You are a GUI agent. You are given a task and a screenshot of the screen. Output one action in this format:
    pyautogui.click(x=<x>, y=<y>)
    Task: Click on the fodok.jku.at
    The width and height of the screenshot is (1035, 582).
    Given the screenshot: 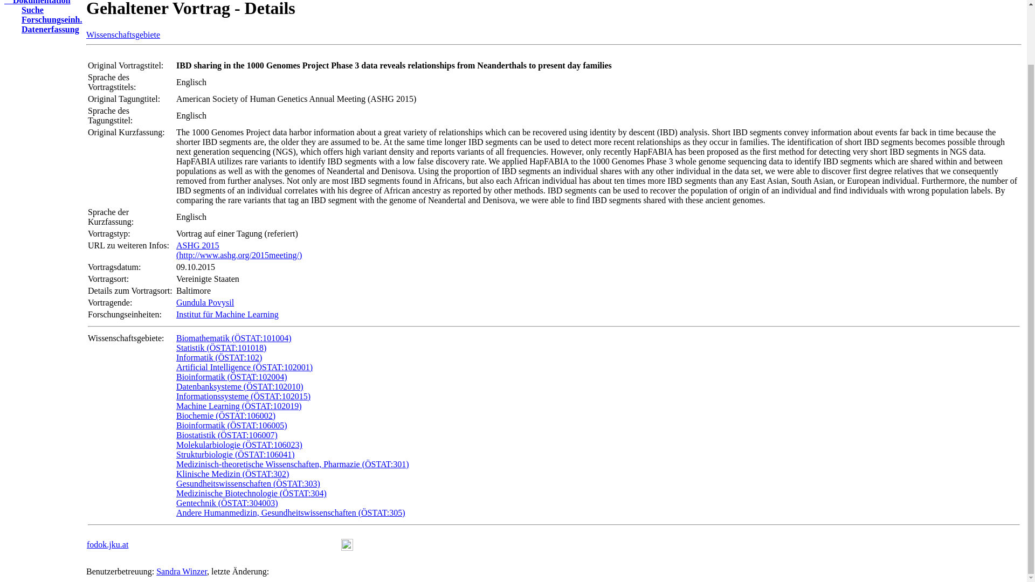 What is the action you would take?
    pyautogui.click(x=181, y=571)
    